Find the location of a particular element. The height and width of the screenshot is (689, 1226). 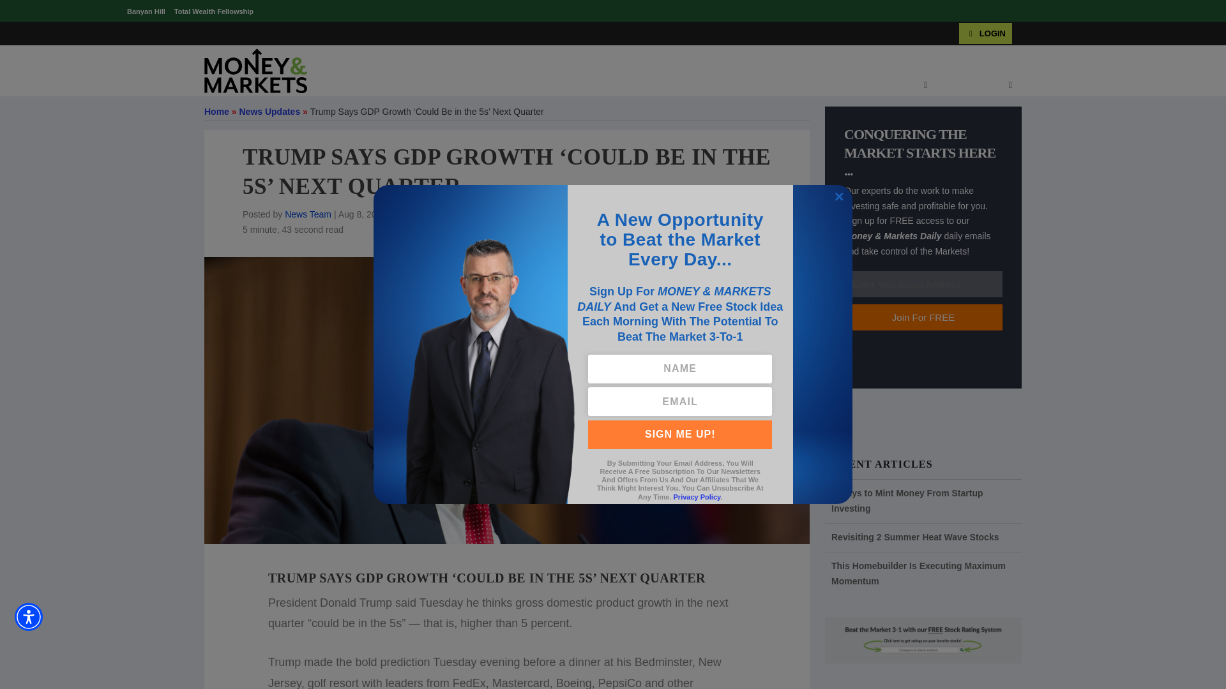

RESEARCH is located at coordinates (699, 85).